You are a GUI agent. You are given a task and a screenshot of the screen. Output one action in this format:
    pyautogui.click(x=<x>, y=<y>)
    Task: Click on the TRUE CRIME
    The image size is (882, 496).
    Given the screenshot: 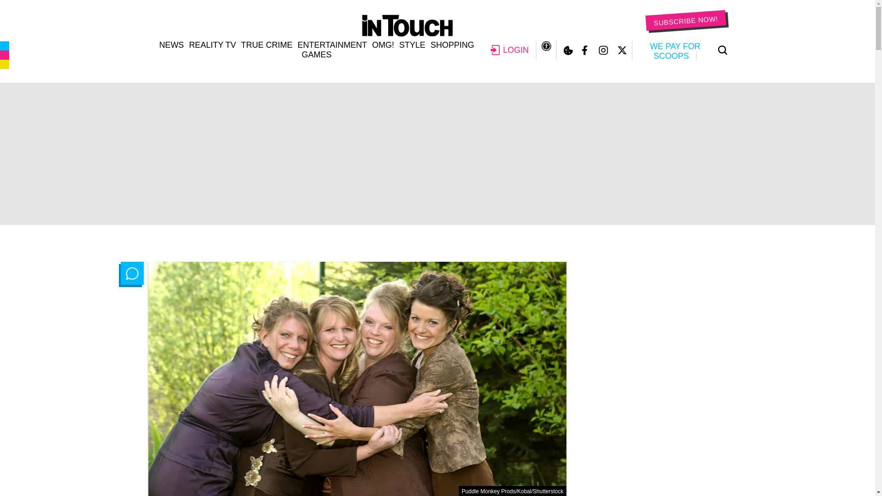 What is the action you would take?
    pyautogui.click(x=266, y=45)
    